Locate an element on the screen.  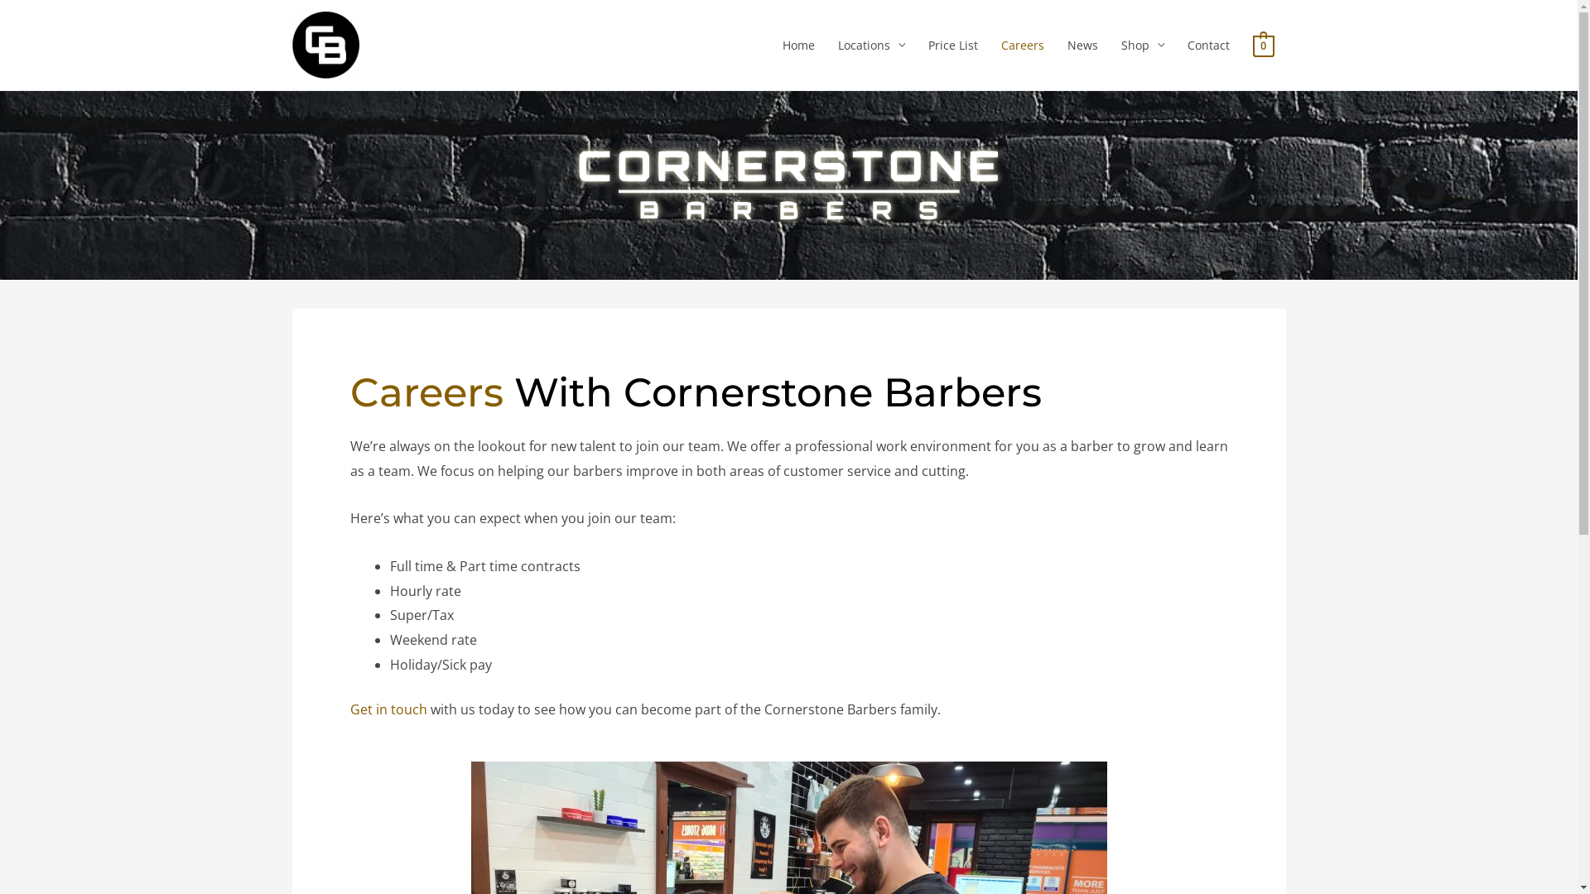
0 is located at coordinates (1264, 45).